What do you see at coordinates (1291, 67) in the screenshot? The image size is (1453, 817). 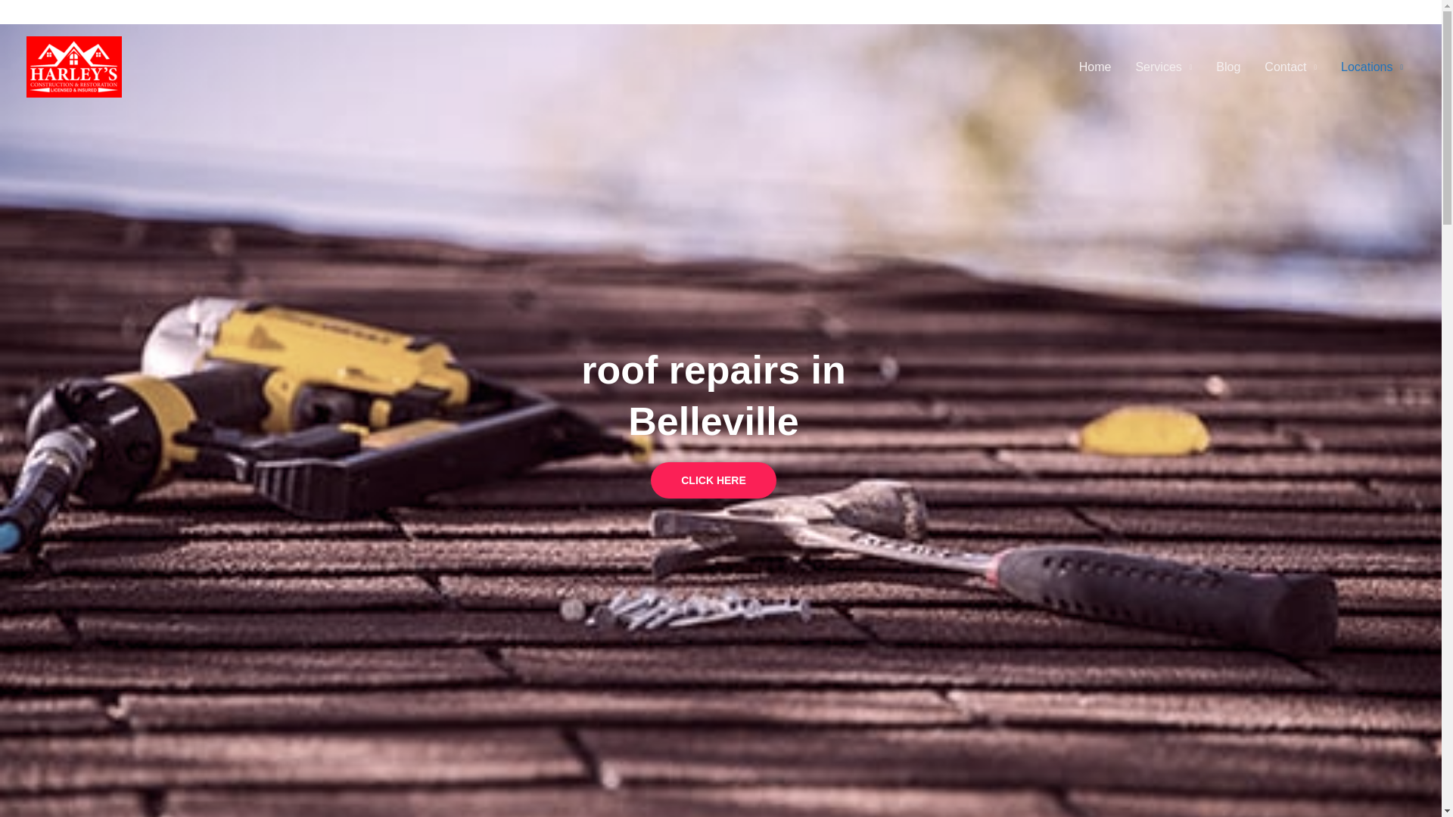 I see `Contact` at bounding box center [1291, 67].